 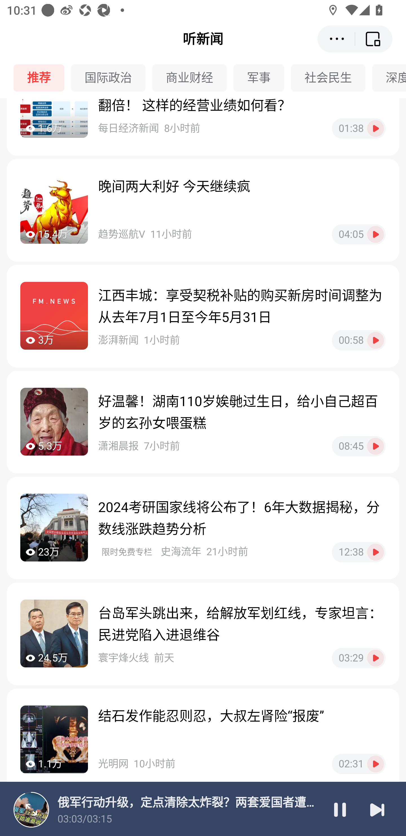 What do you see at coordinates (359, 234) in the screenshot?
I see `04:05` at bounding box center [359, 234].